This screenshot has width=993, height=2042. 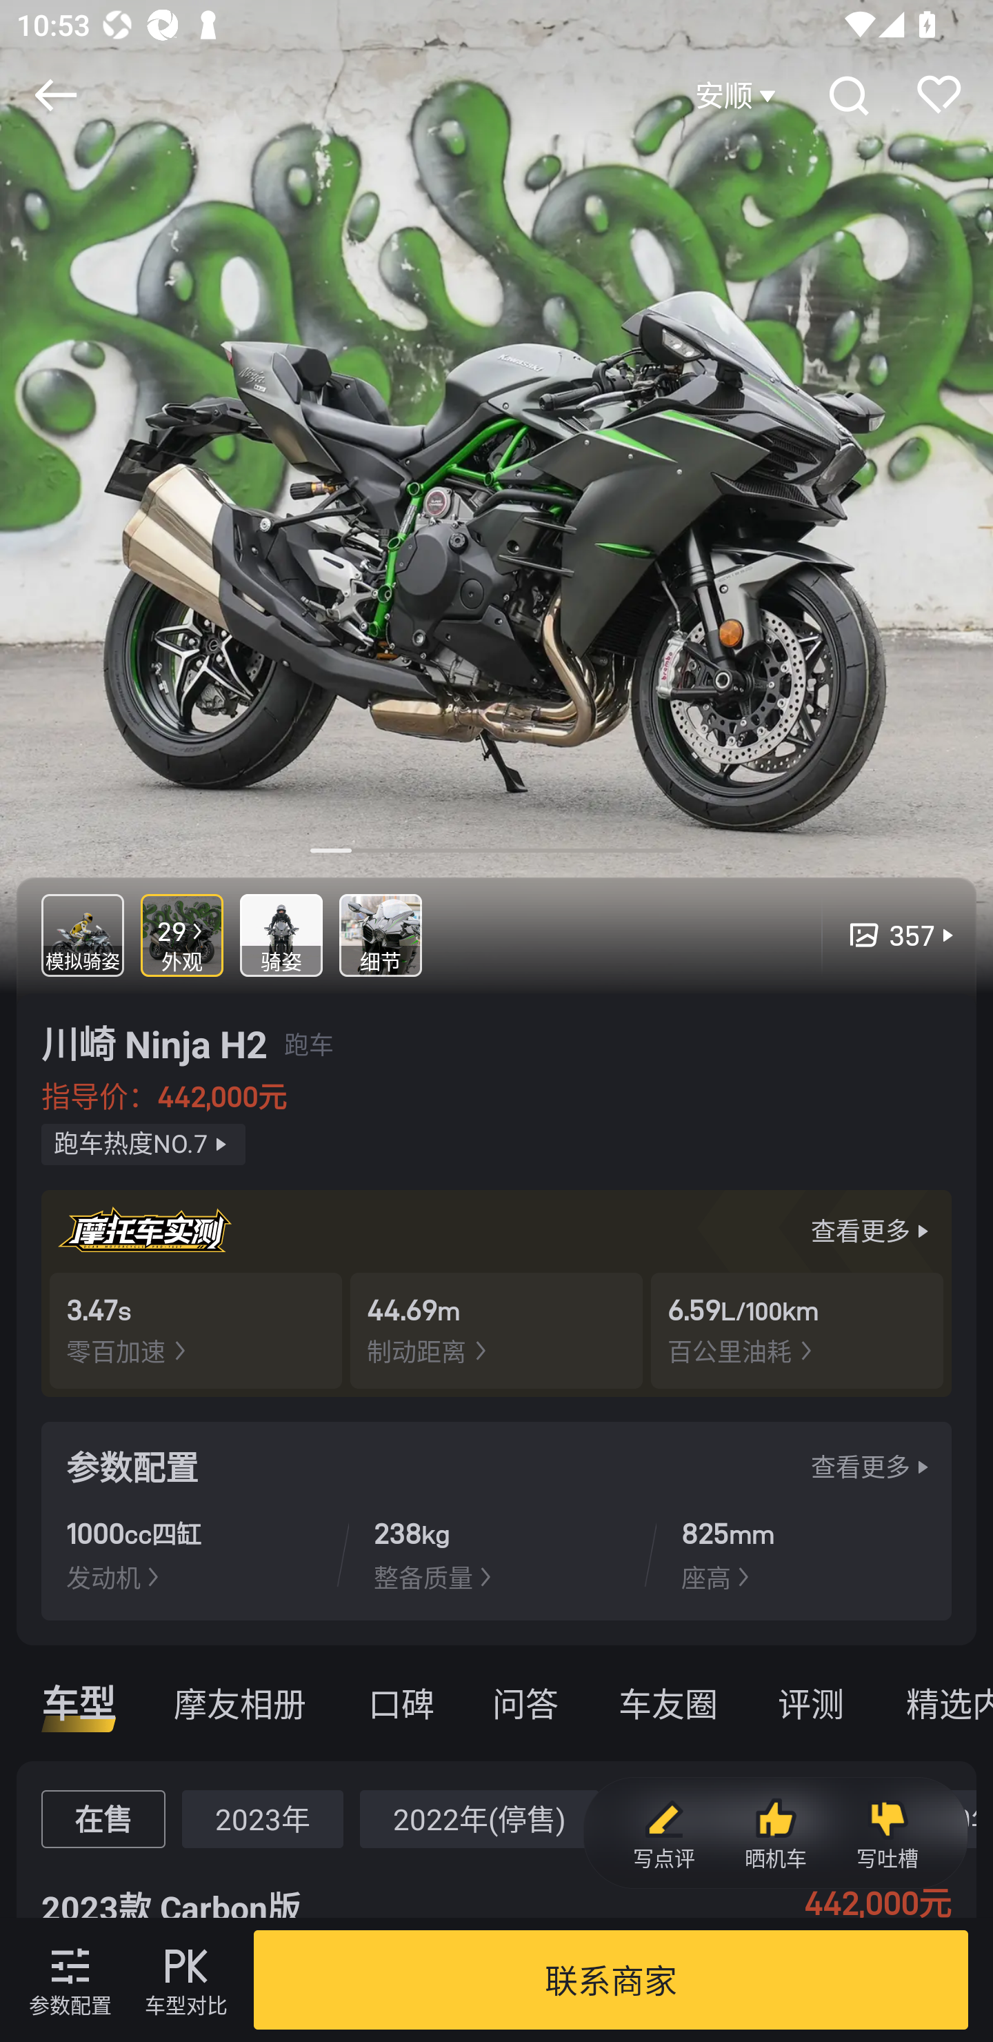 What do you see at coordinates (668, 1703) in the screenshot?
I see `车友圈` at bounding box center [668, 1703].